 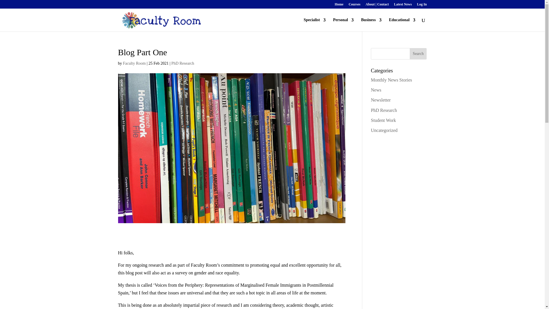 What do you see at coordinates (371, 25) in the screenshot?
I see `Business` at bounding box center [371, 25].